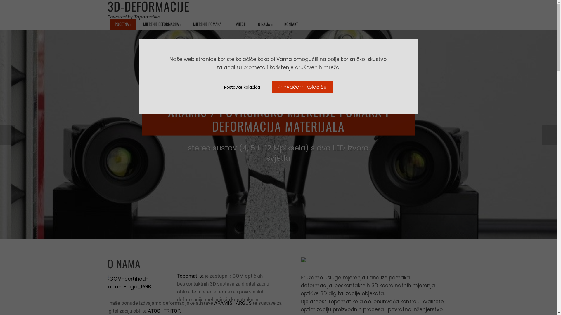 Image resolution: width=561 pixels, height=315 pixels. Describe the element at coordinates (134, 283) in the screenshot. I see `GOM-certified-partner-logo_RGB` at that location.